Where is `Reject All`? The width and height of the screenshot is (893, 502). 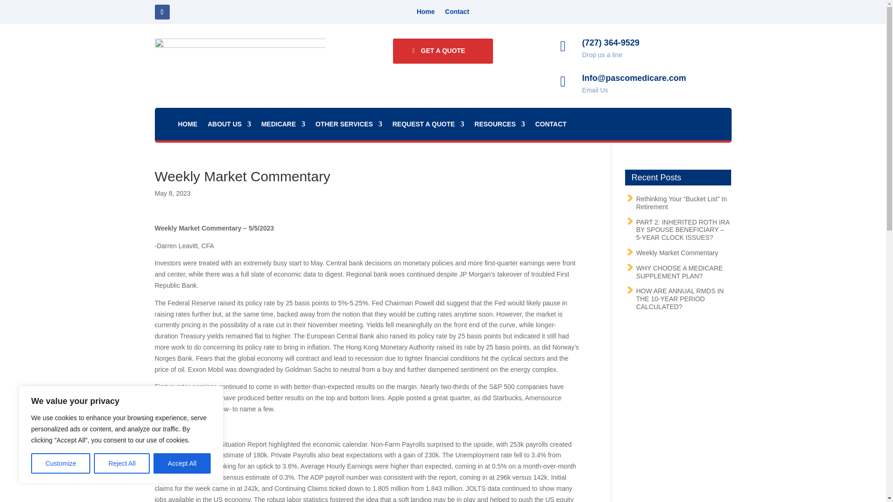
Reject All is located at coordinates (122, 463).